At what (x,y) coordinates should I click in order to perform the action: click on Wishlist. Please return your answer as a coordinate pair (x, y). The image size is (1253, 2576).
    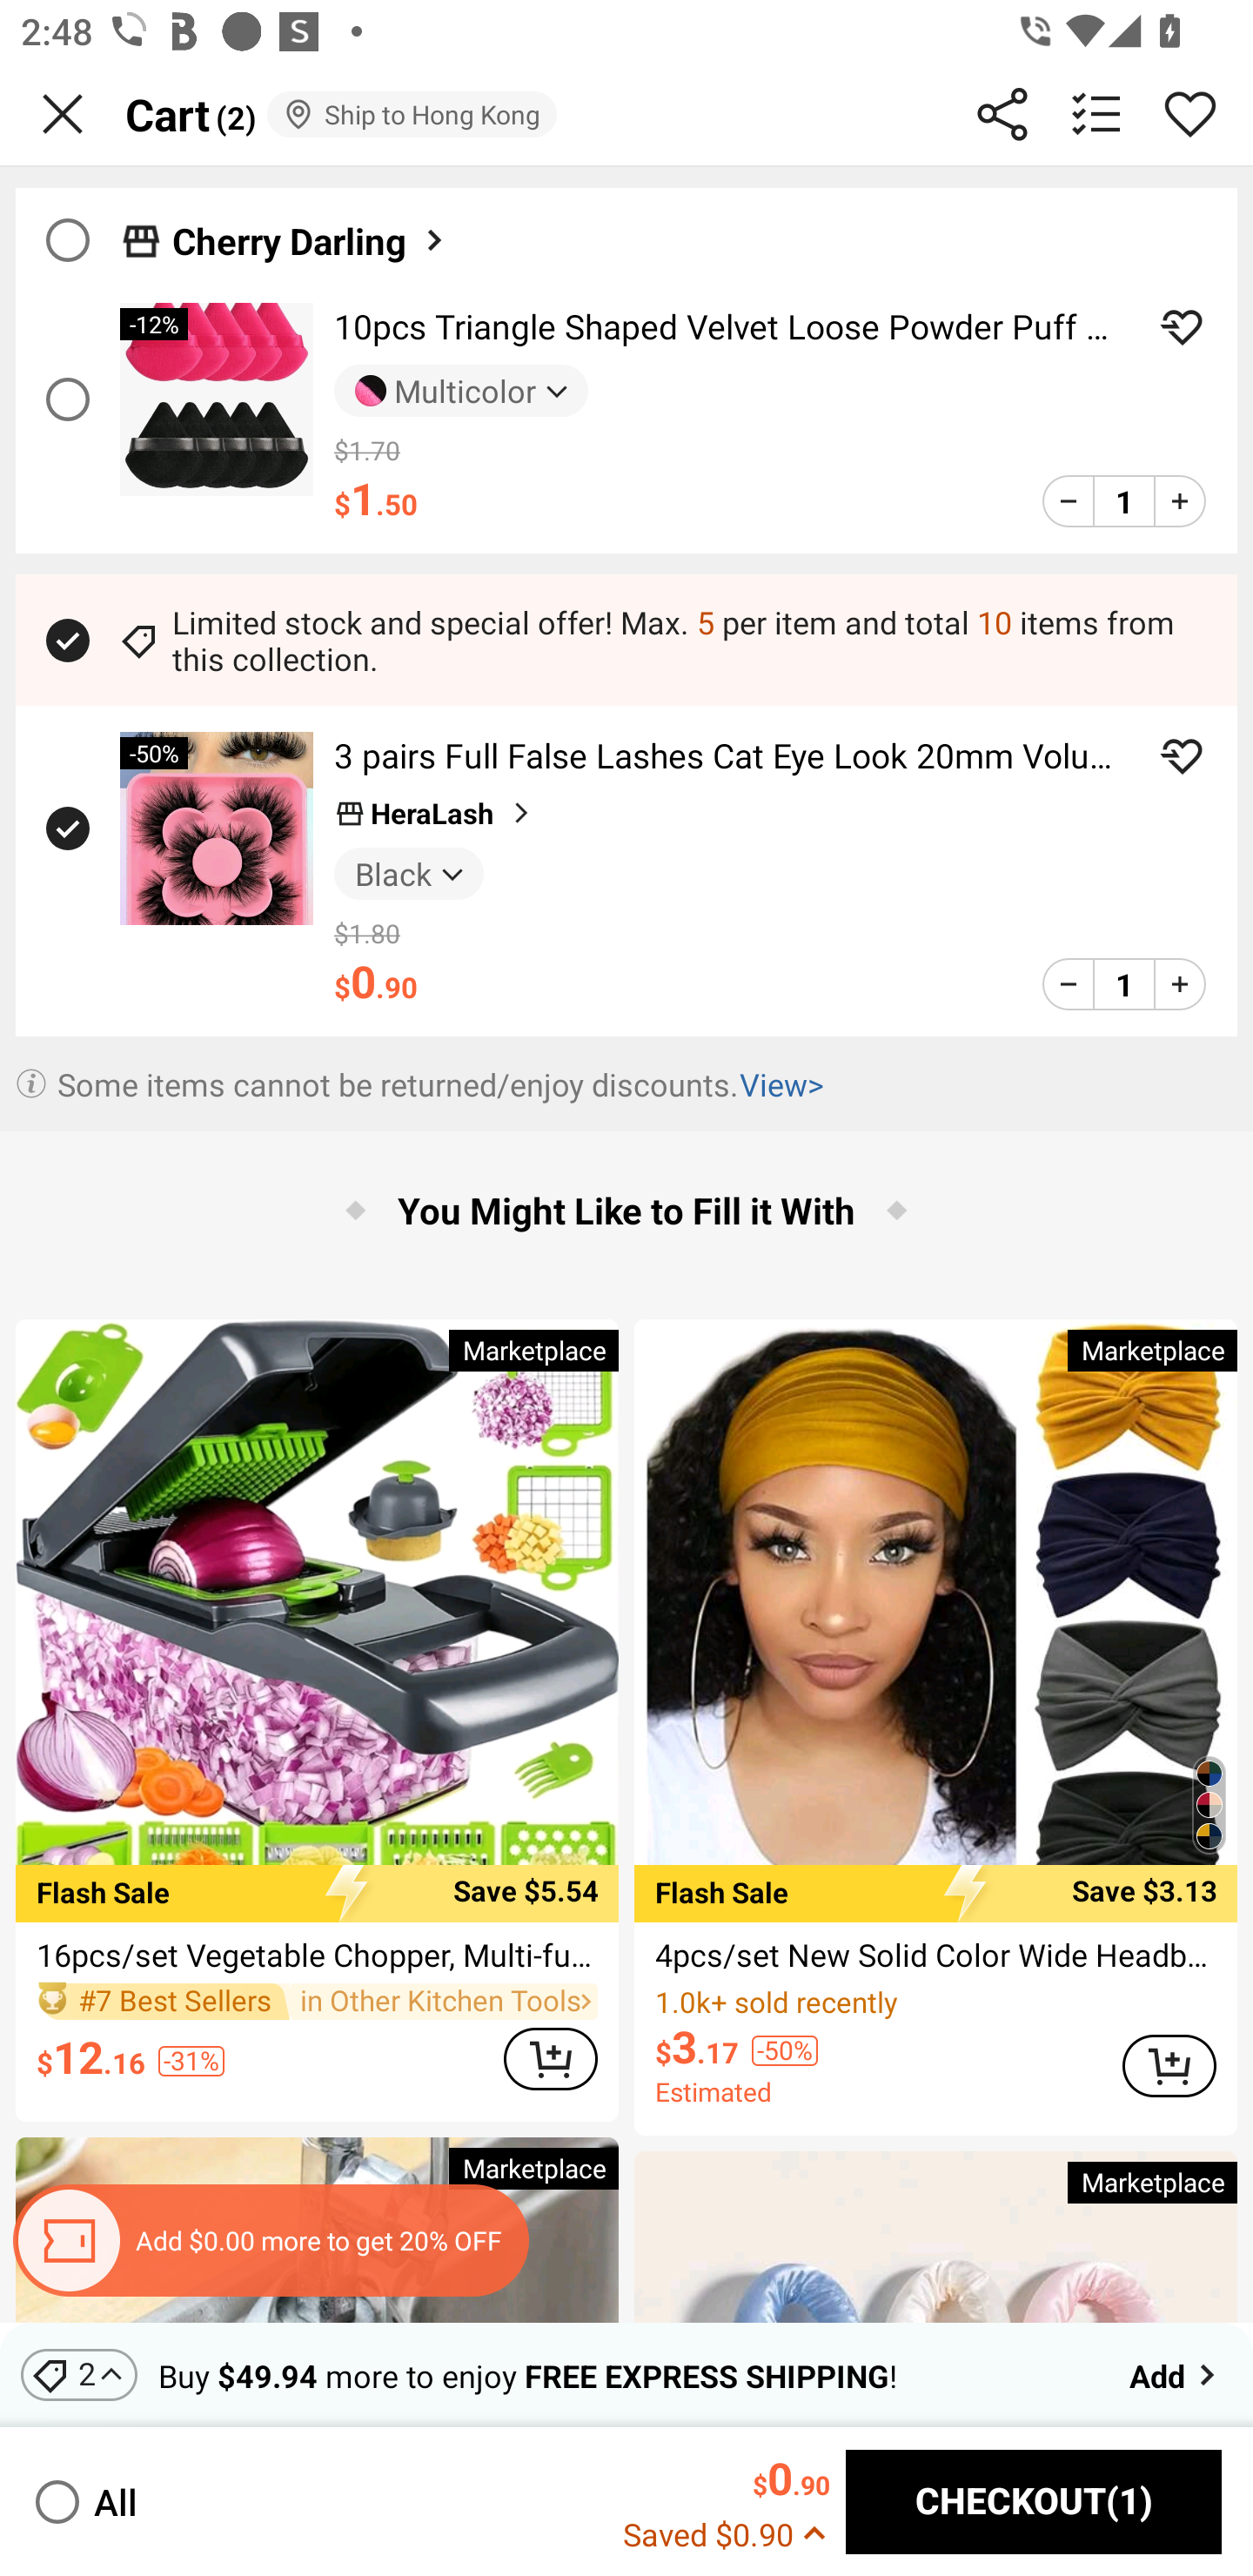
    Looking at the image, I should click on (1190, 113).